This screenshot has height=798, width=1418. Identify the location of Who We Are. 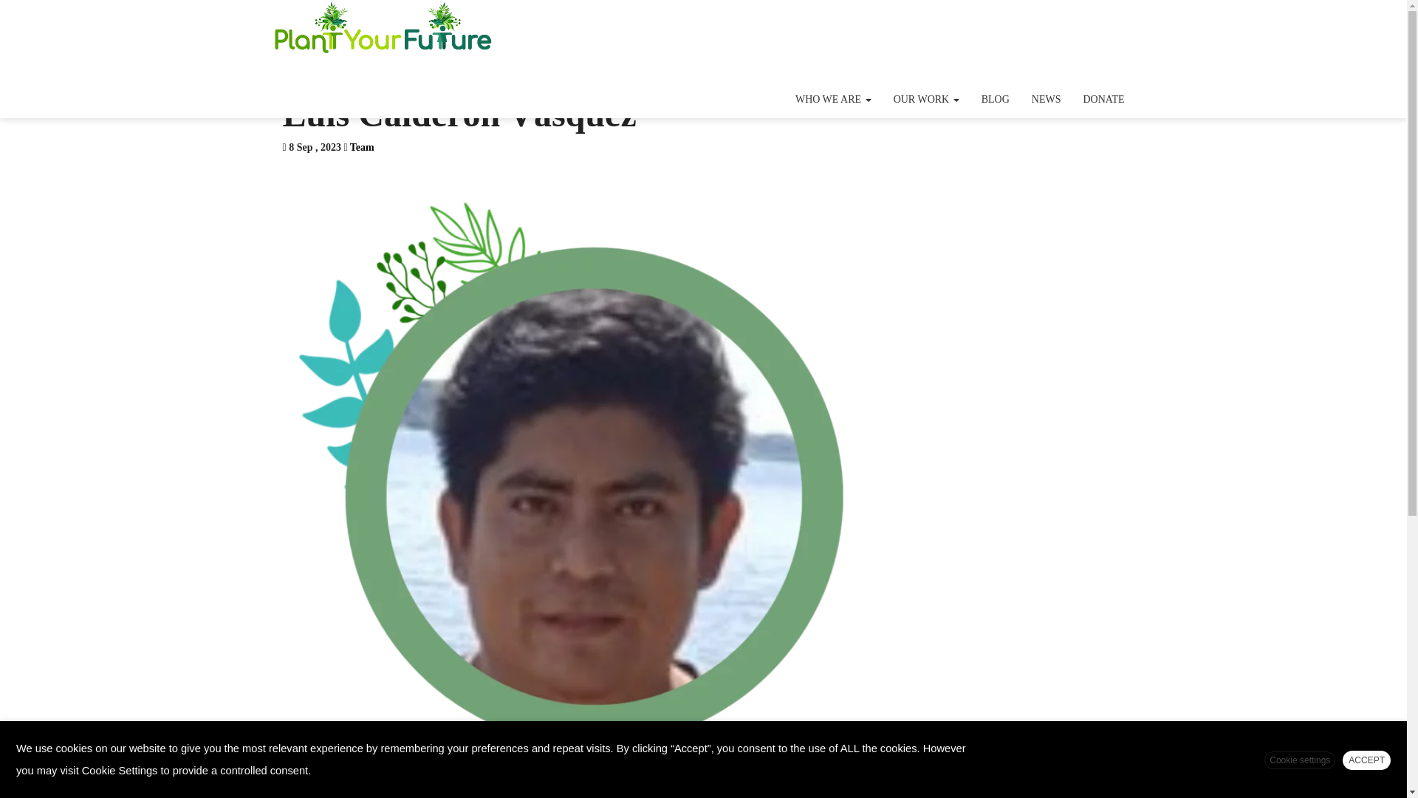
(833, 99).